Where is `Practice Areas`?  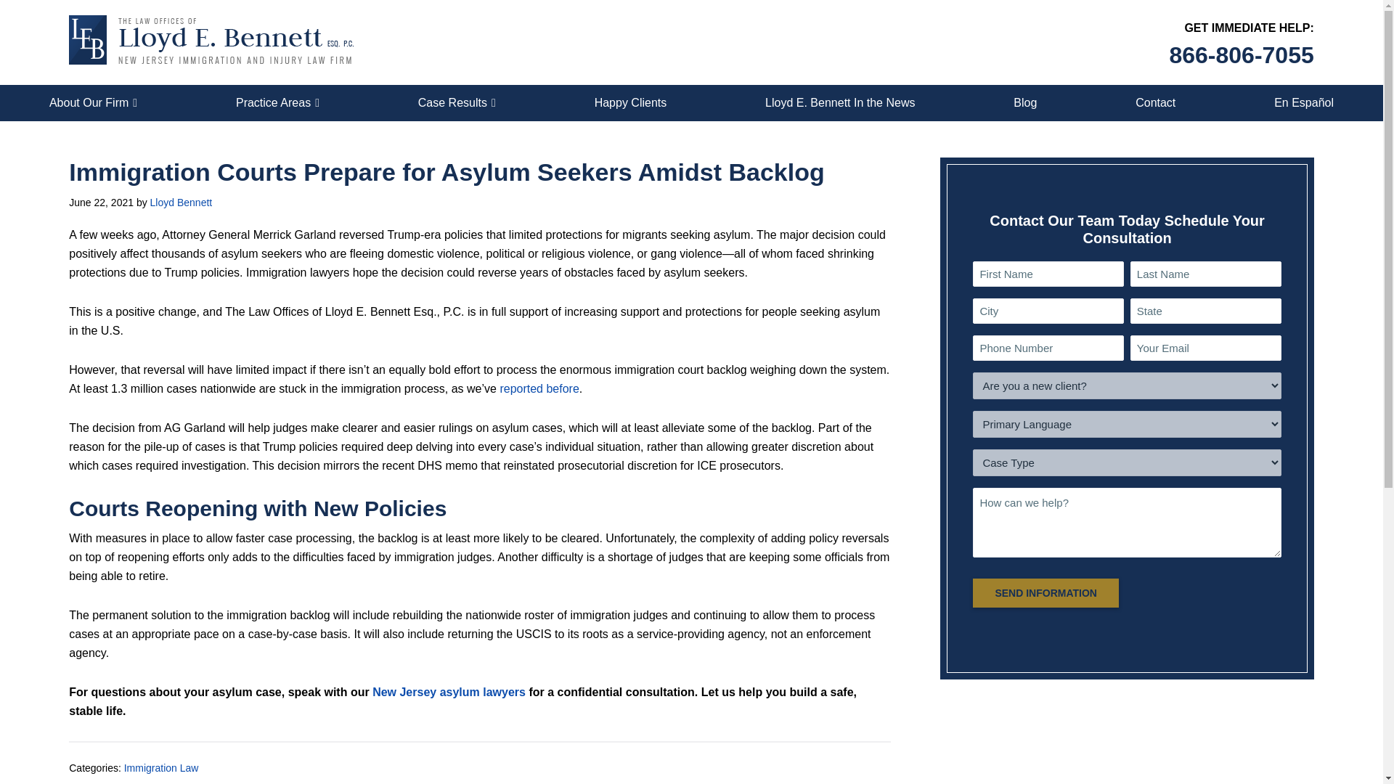 Practice Areas is located at coordinates (277, 103).